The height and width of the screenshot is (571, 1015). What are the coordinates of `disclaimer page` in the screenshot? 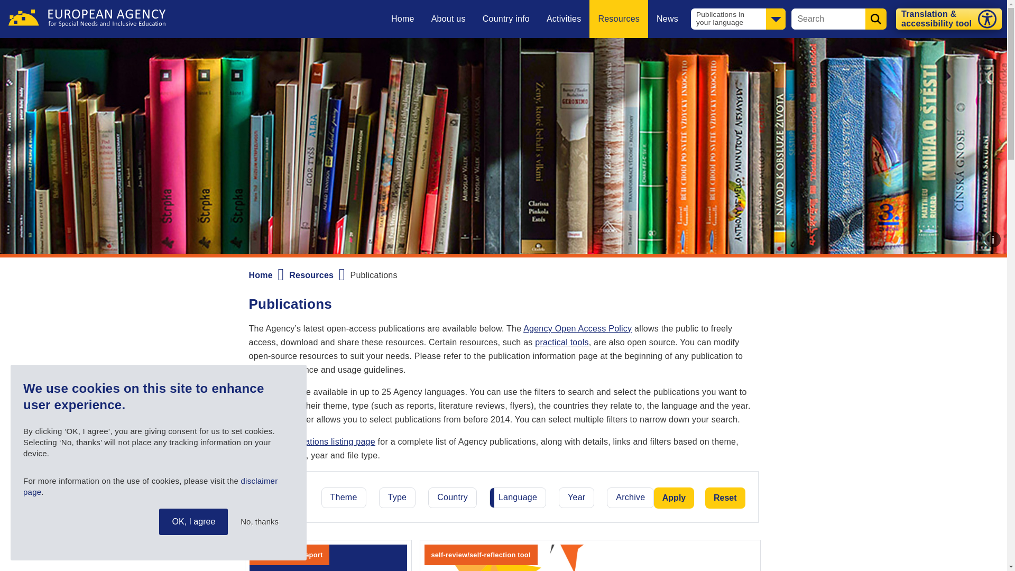 It's located at (150, 486).